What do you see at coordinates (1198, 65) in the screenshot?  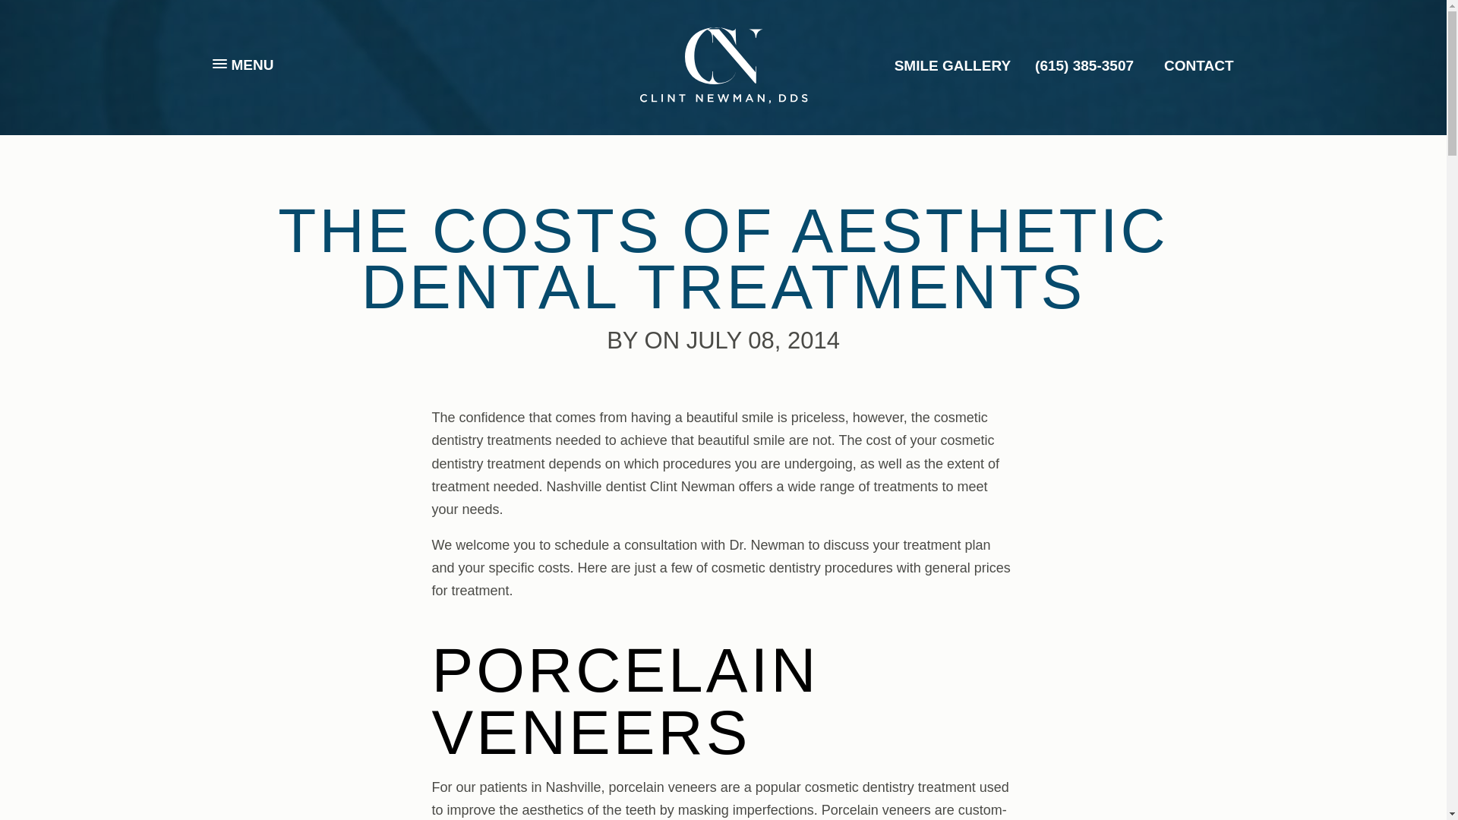 I see `CONTACT` at bounding box center [1198, 65].